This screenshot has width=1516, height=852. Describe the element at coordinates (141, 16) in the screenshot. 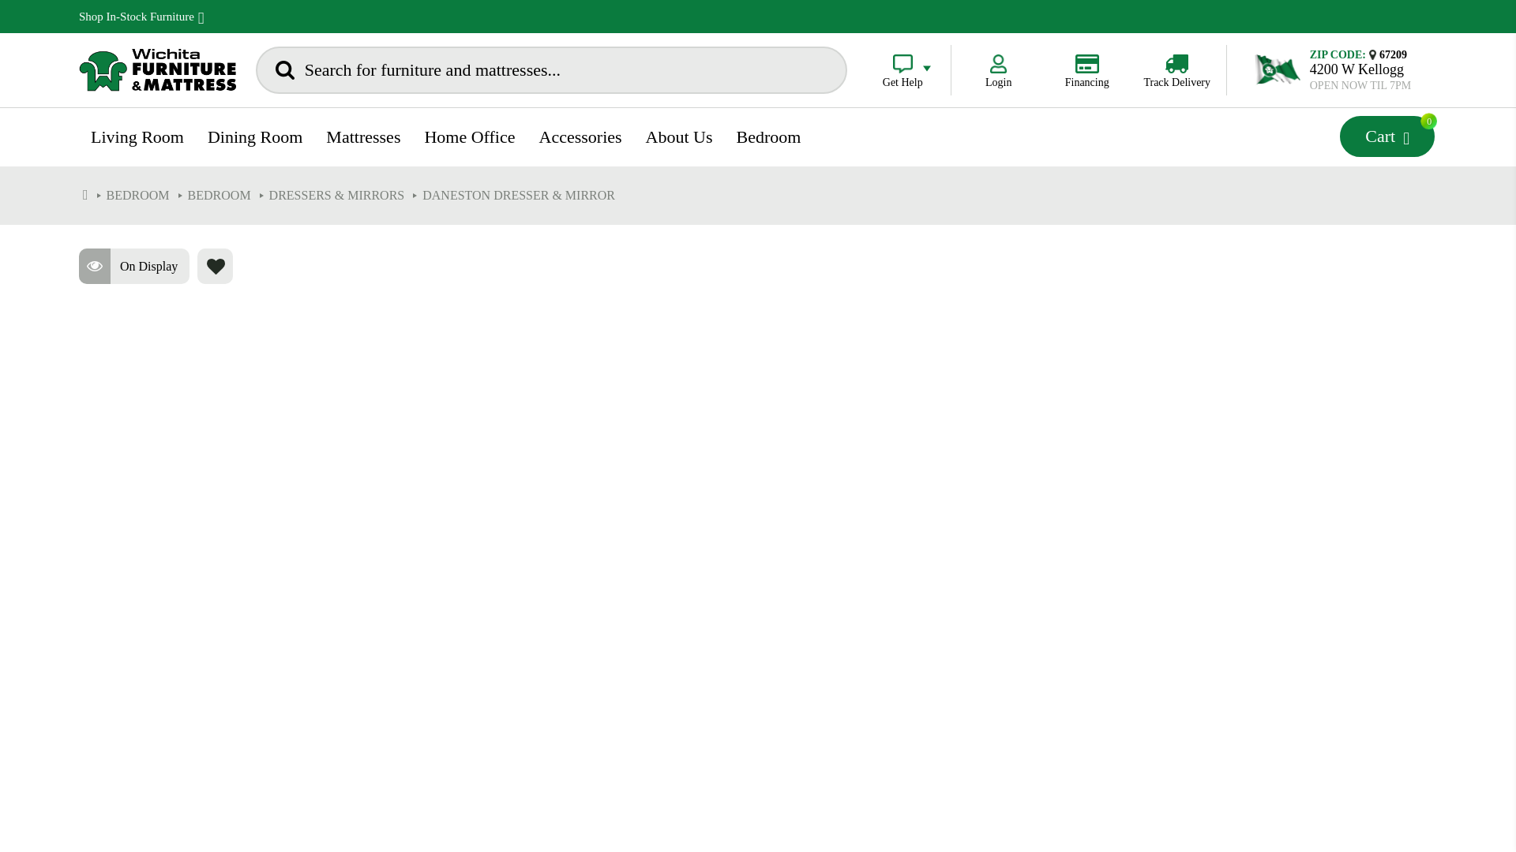

I see `Track Delivery` at that location.